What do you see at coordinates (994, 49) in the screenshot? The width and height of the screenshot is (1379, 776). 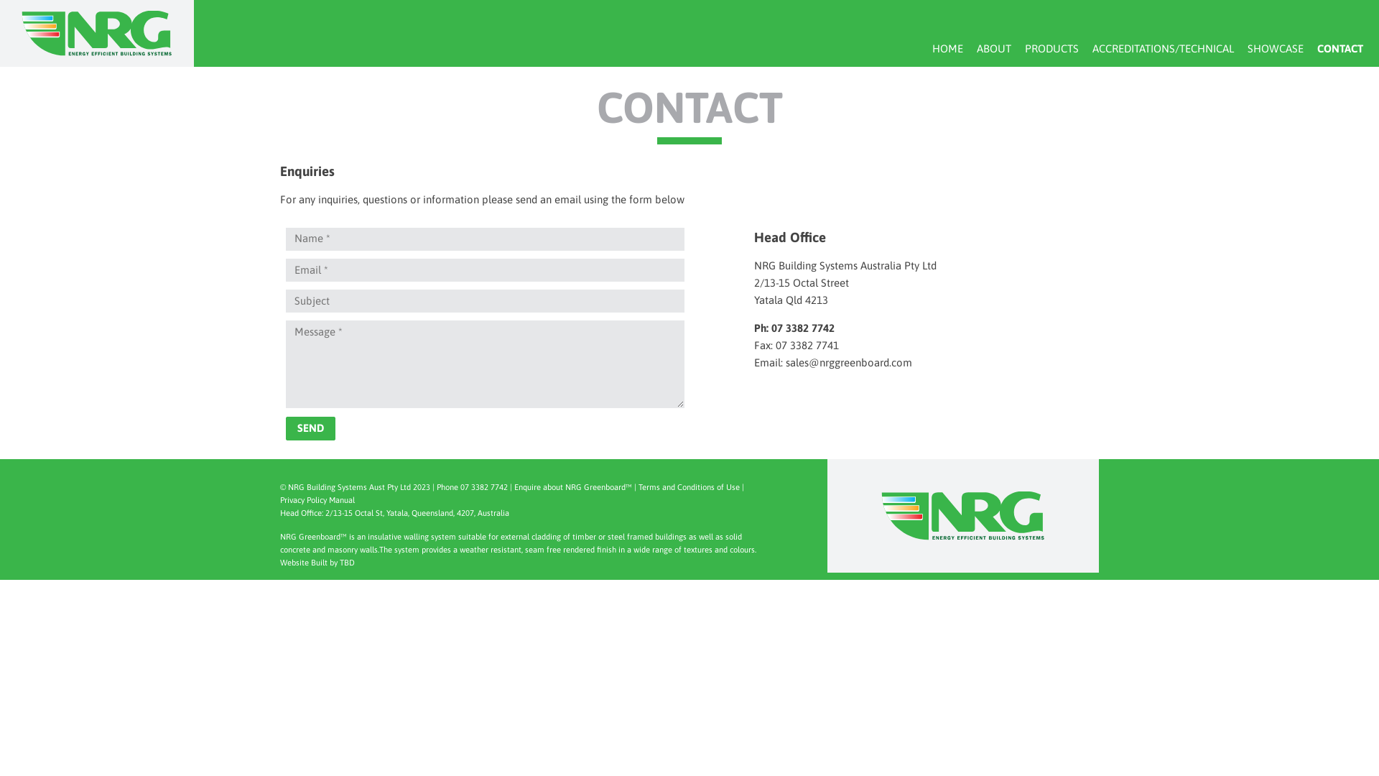 I see `ABOUT` at bounding box center [994, 49].